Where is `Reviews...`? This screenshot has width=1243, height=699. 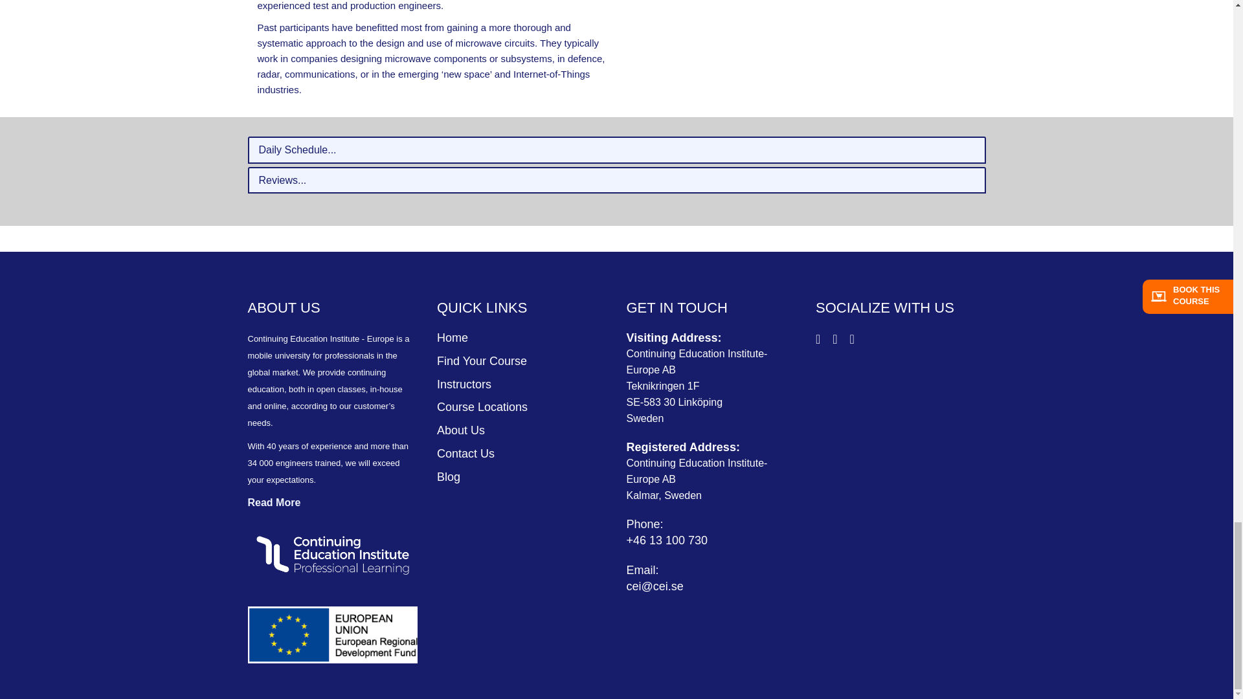 Reviews... is located at coordinates (616, 181).